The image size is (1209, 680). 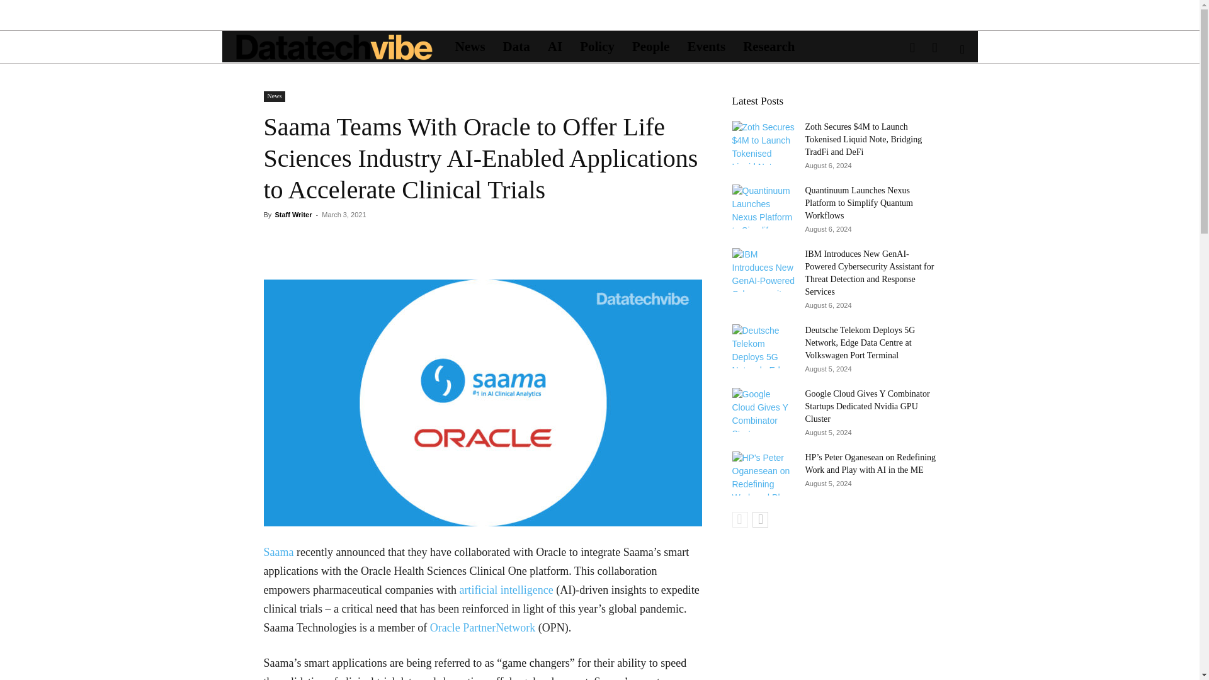 What do you see at coordinates (506, 589) in the screenshot?
I see `artificial intelligence` at bounding box center [506, 589].